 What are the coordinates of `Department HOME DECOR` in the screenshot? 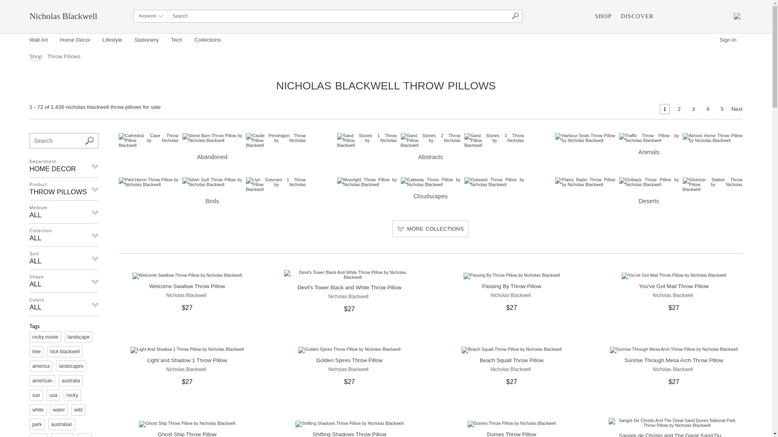 It's located at (64, 166).